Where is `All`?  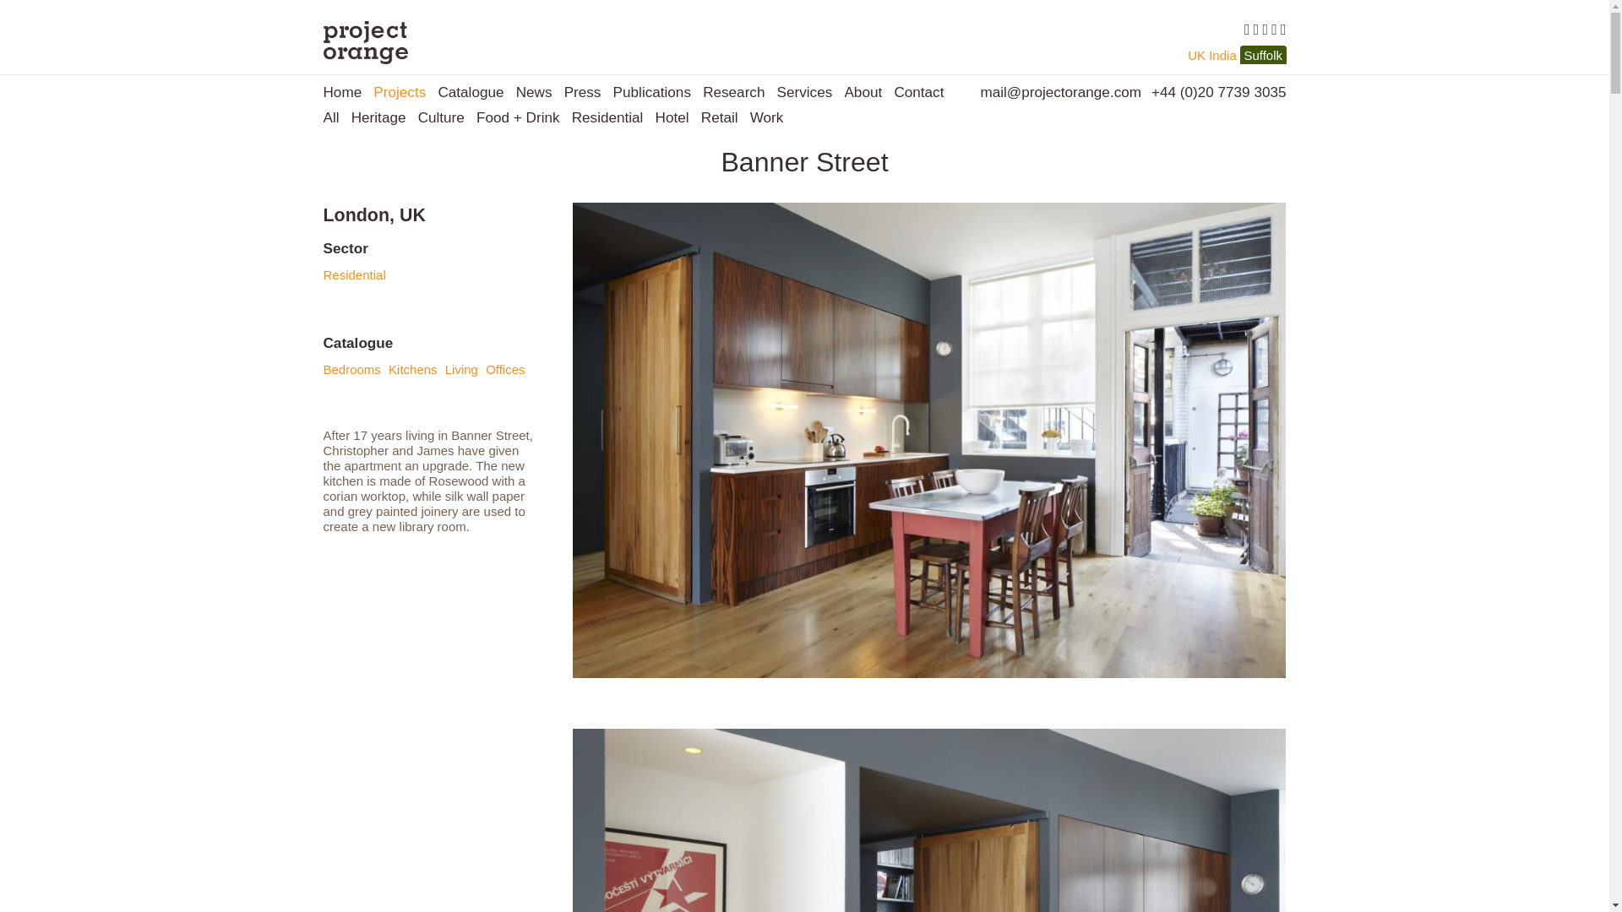 All is located at coordinates (331, 117).